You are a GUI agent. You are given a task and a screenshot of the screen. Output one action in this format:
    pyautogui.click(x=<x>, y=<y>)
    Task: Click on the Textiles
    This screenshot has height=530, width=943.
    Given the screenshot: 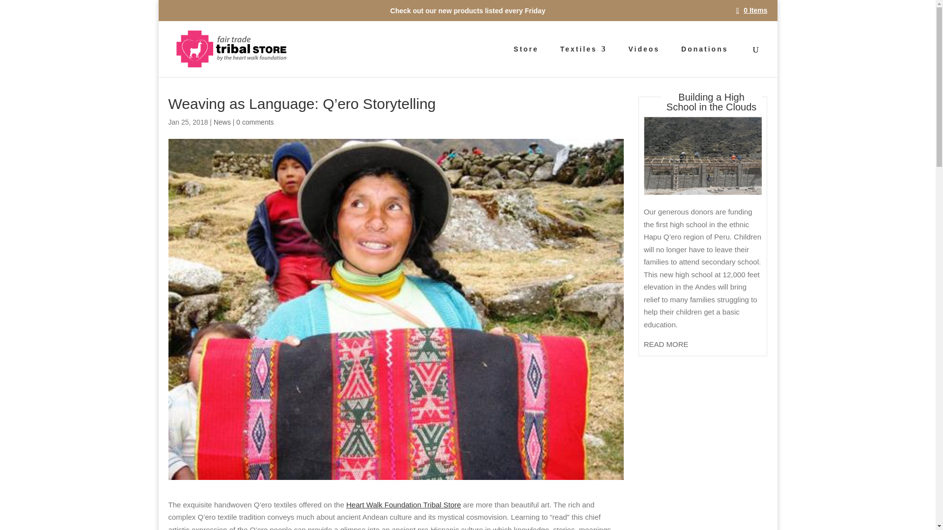 What is the action you would take?
    pyautogui.click(x=583, y=61)
    